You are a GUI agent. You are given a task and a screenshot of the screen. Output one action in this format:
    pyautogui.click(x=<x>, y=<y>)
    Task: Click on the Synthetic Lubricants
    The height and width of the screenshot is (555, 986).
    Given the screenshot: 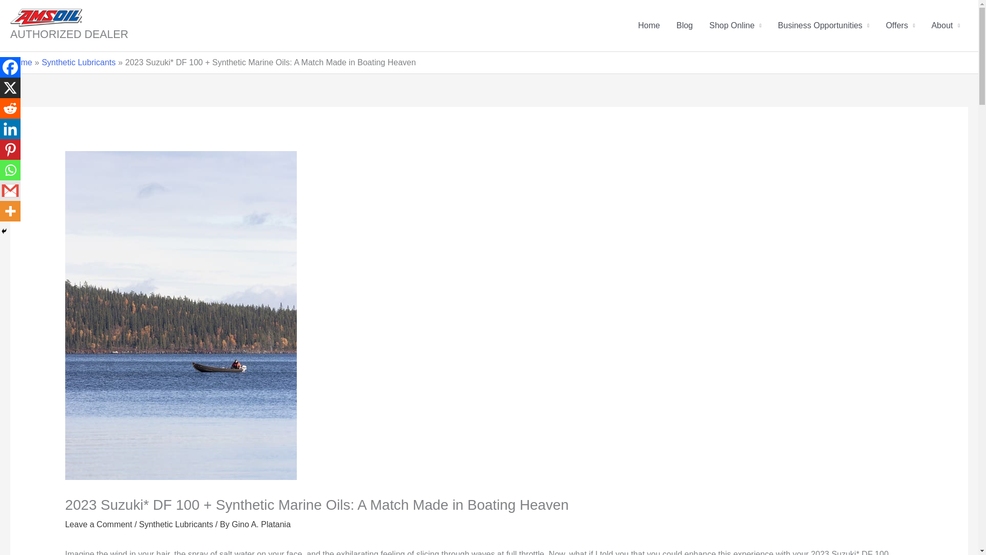 What is the action you would take?
    pyautogui.click(x=176, y=524)
    